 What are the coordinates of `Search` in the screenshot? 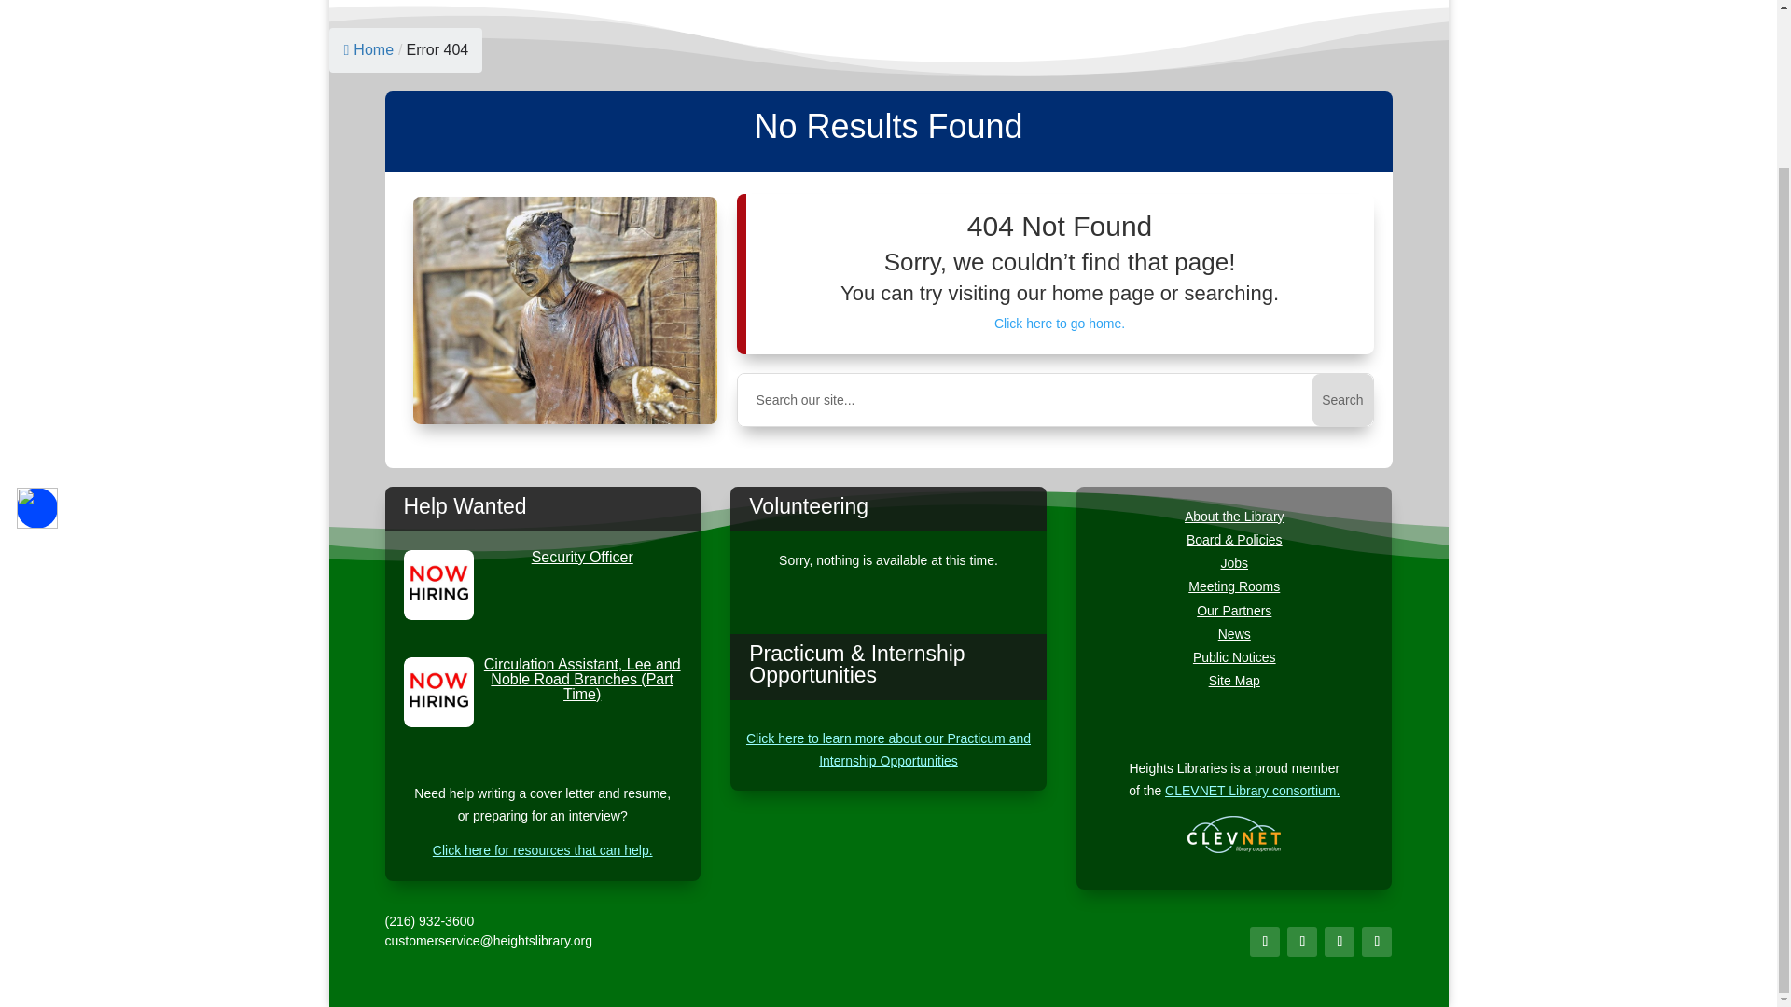 It's located at (1341, 399).